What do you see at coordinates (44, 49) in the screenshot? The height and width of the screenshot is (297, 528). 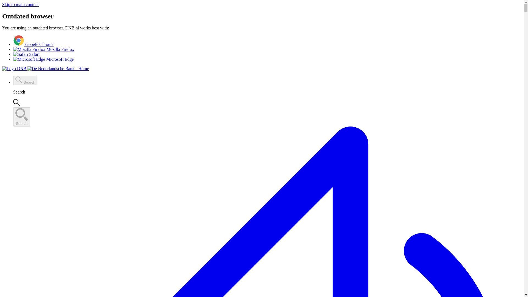 I see `Mozilla Firefox` at bounding box center [44, 49].